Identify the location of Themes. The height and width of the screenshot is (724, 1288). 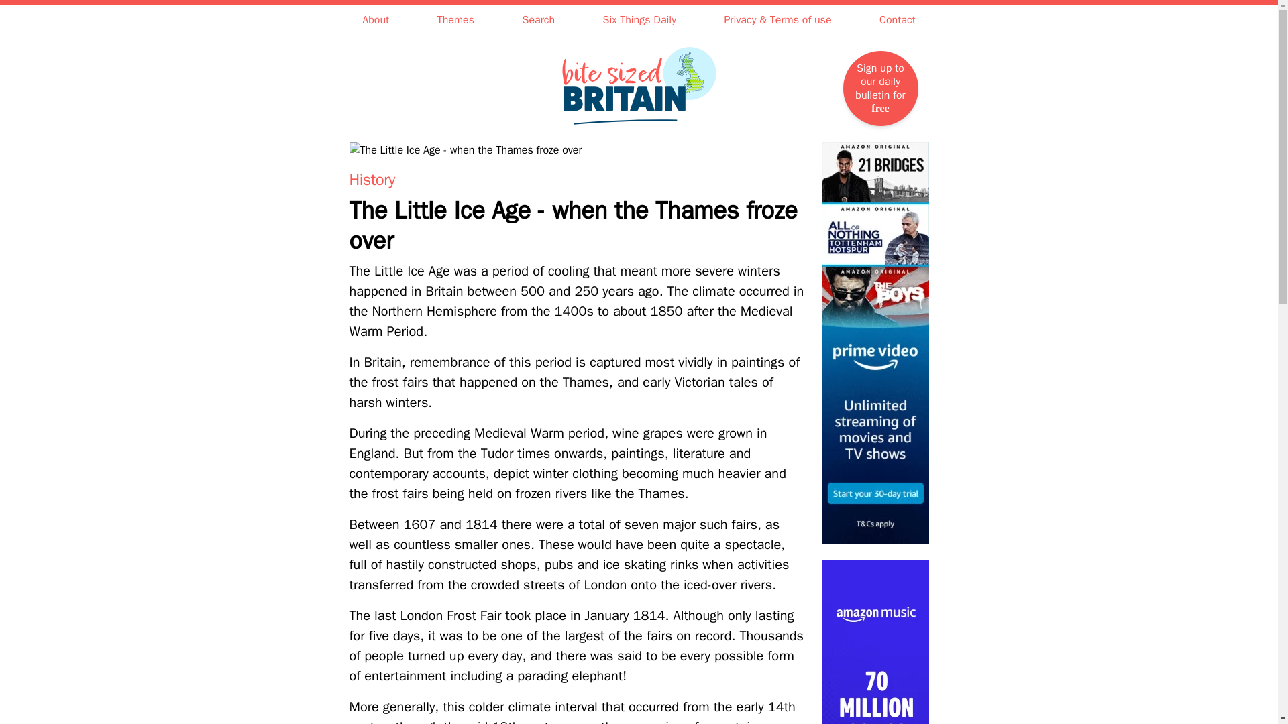
(455, 20).